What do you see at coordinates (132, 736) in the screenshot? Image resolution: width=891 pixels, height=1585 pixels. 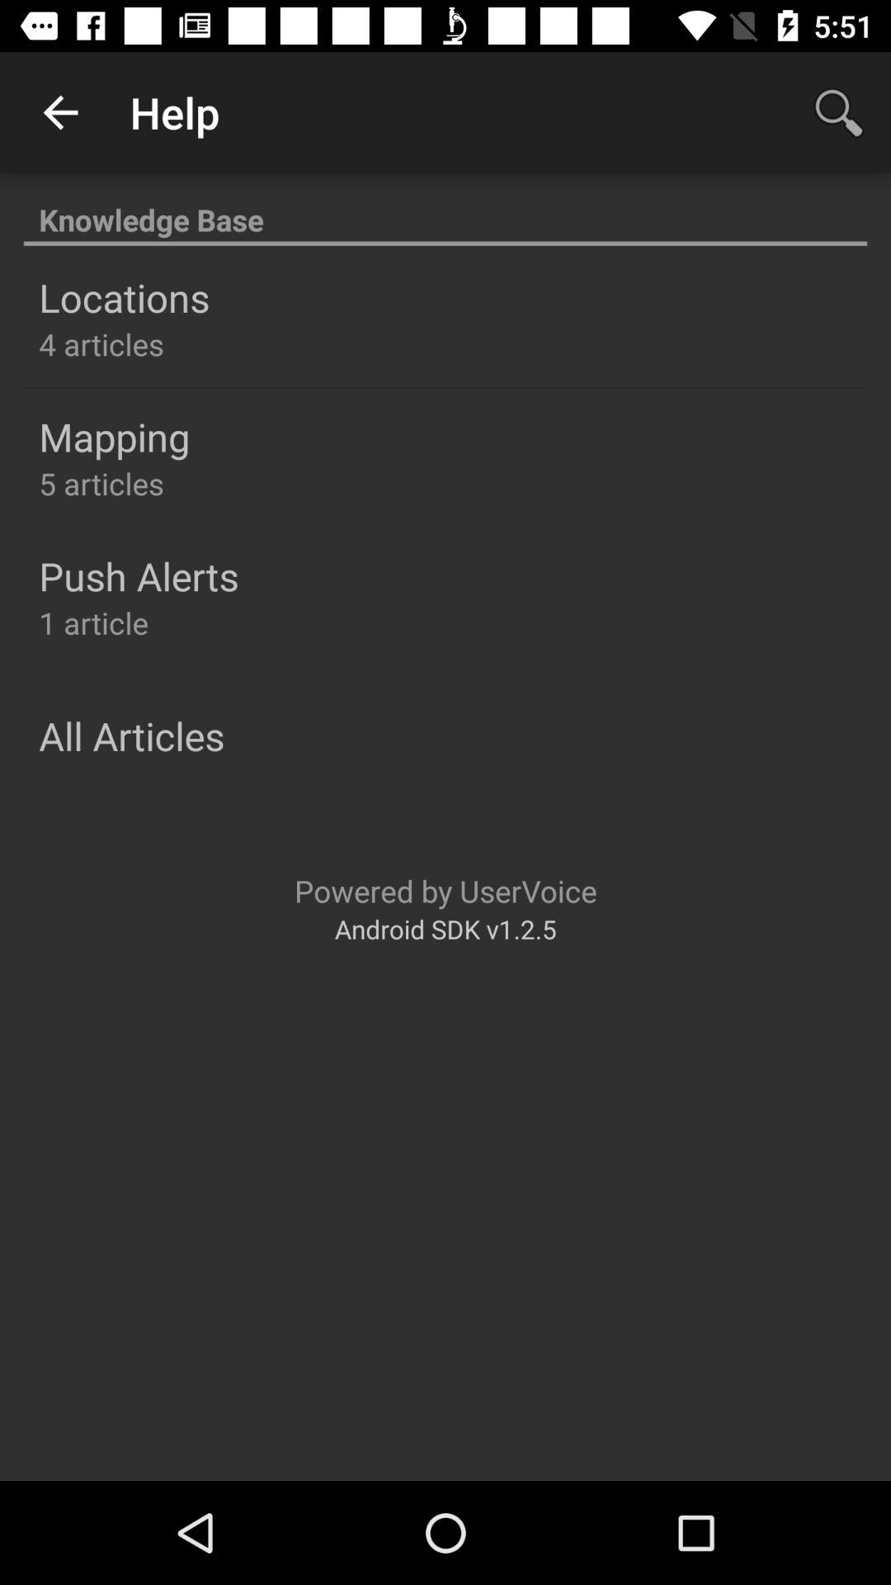 I see `open item above the powered by uservoice icon` at bounding box center [132, 736].